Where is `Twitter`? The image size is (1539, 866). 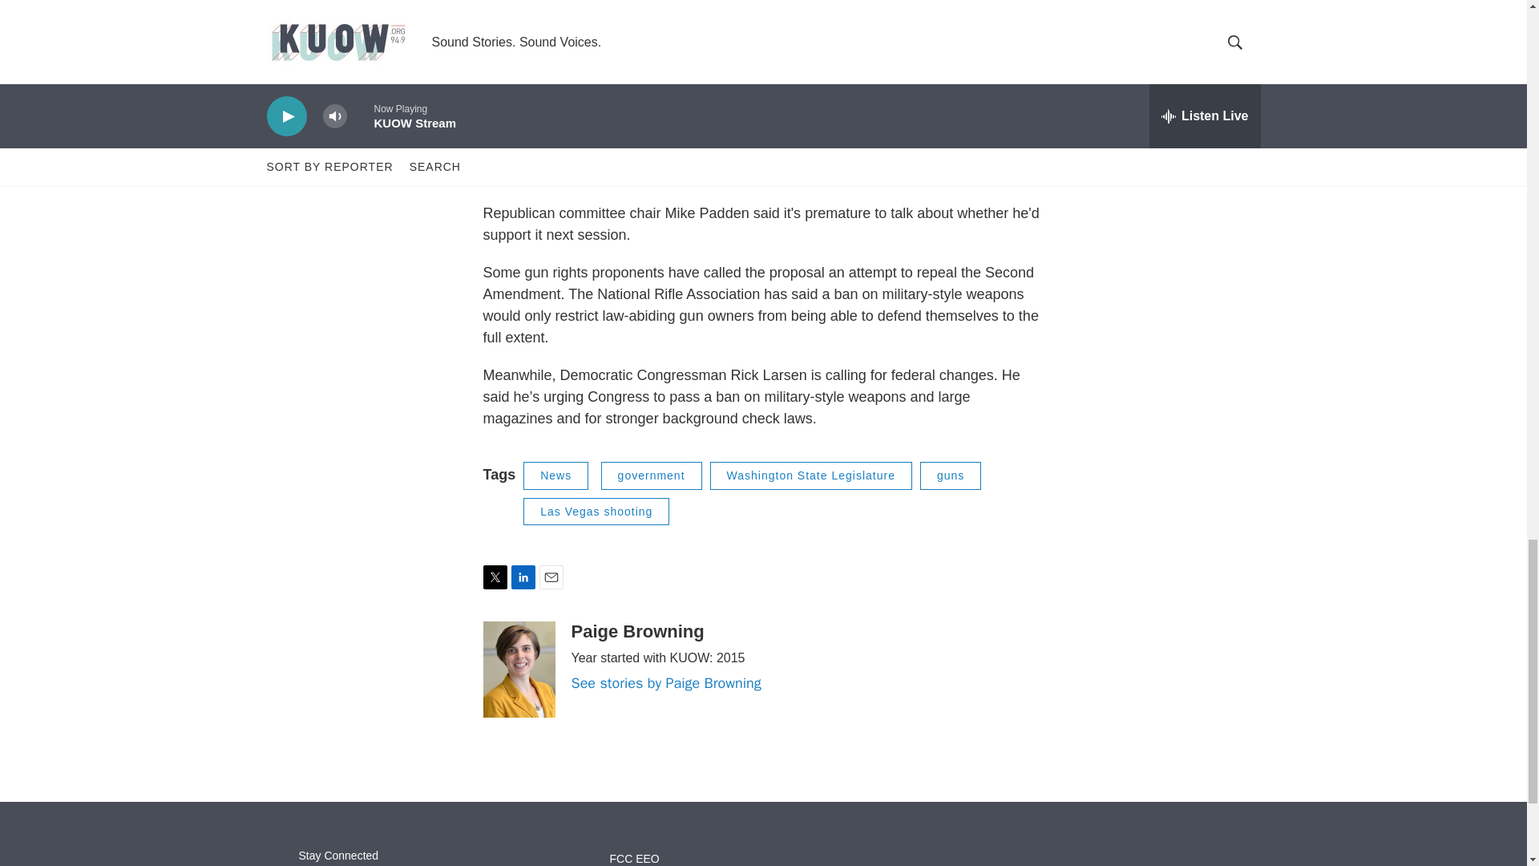 Twitter is located at coordinates (494, 577).